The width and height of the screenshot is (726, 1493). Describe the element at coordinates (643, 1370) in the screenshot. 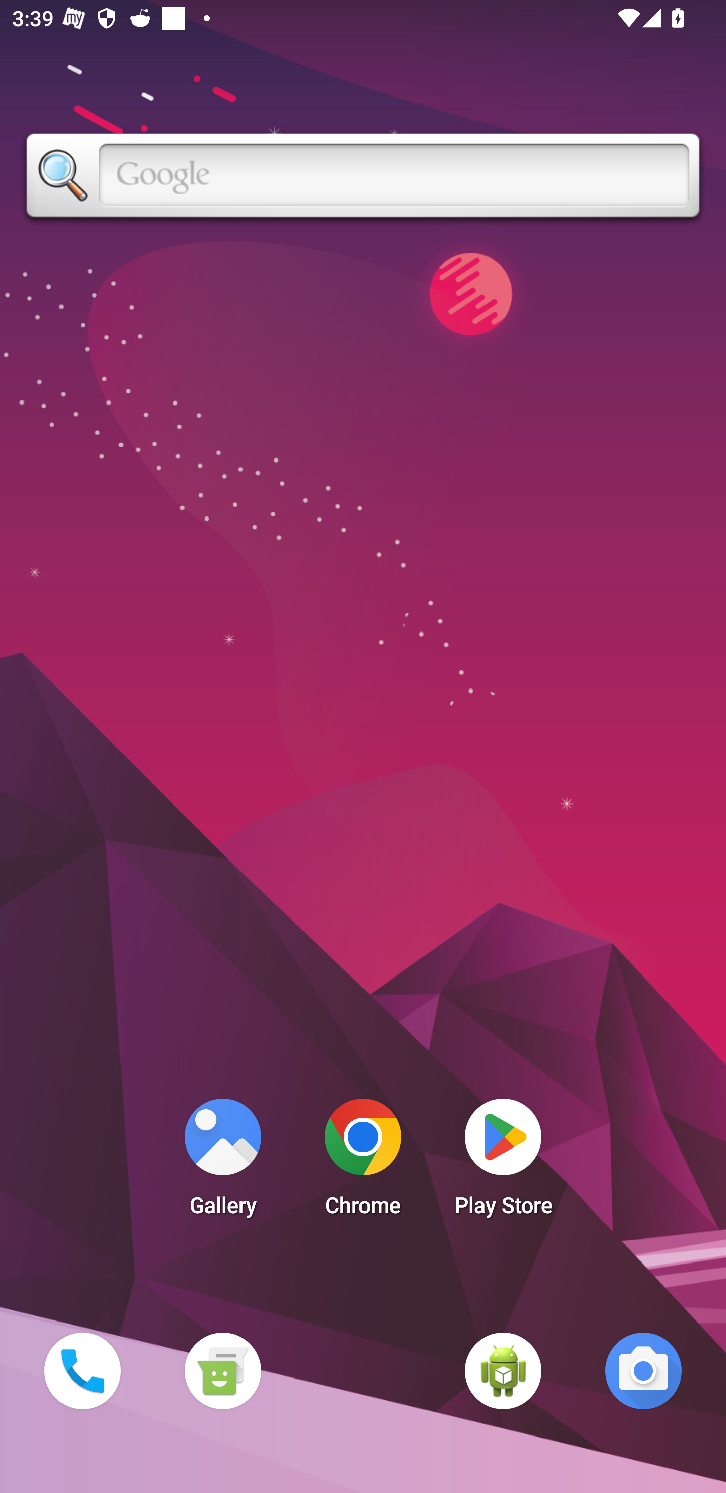

I see `Camera` at that location.